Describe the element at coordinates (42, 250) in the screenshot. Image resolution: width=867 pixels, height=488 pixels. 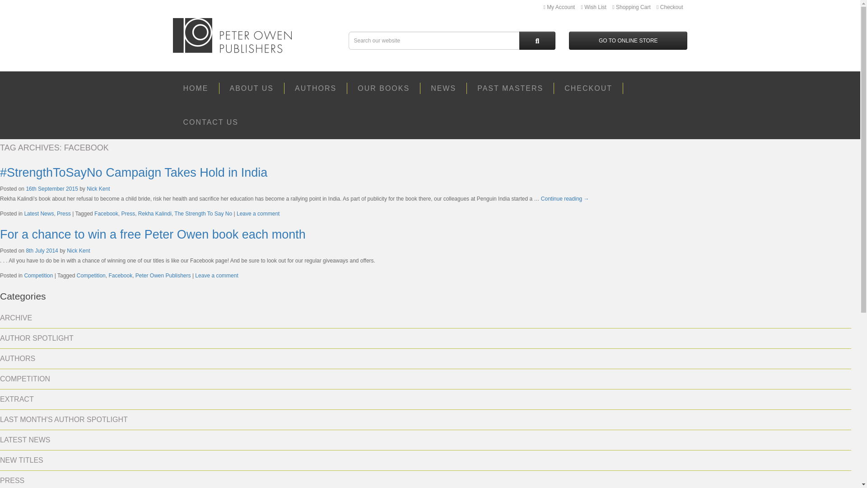
I see `8th July 2014` at that location.